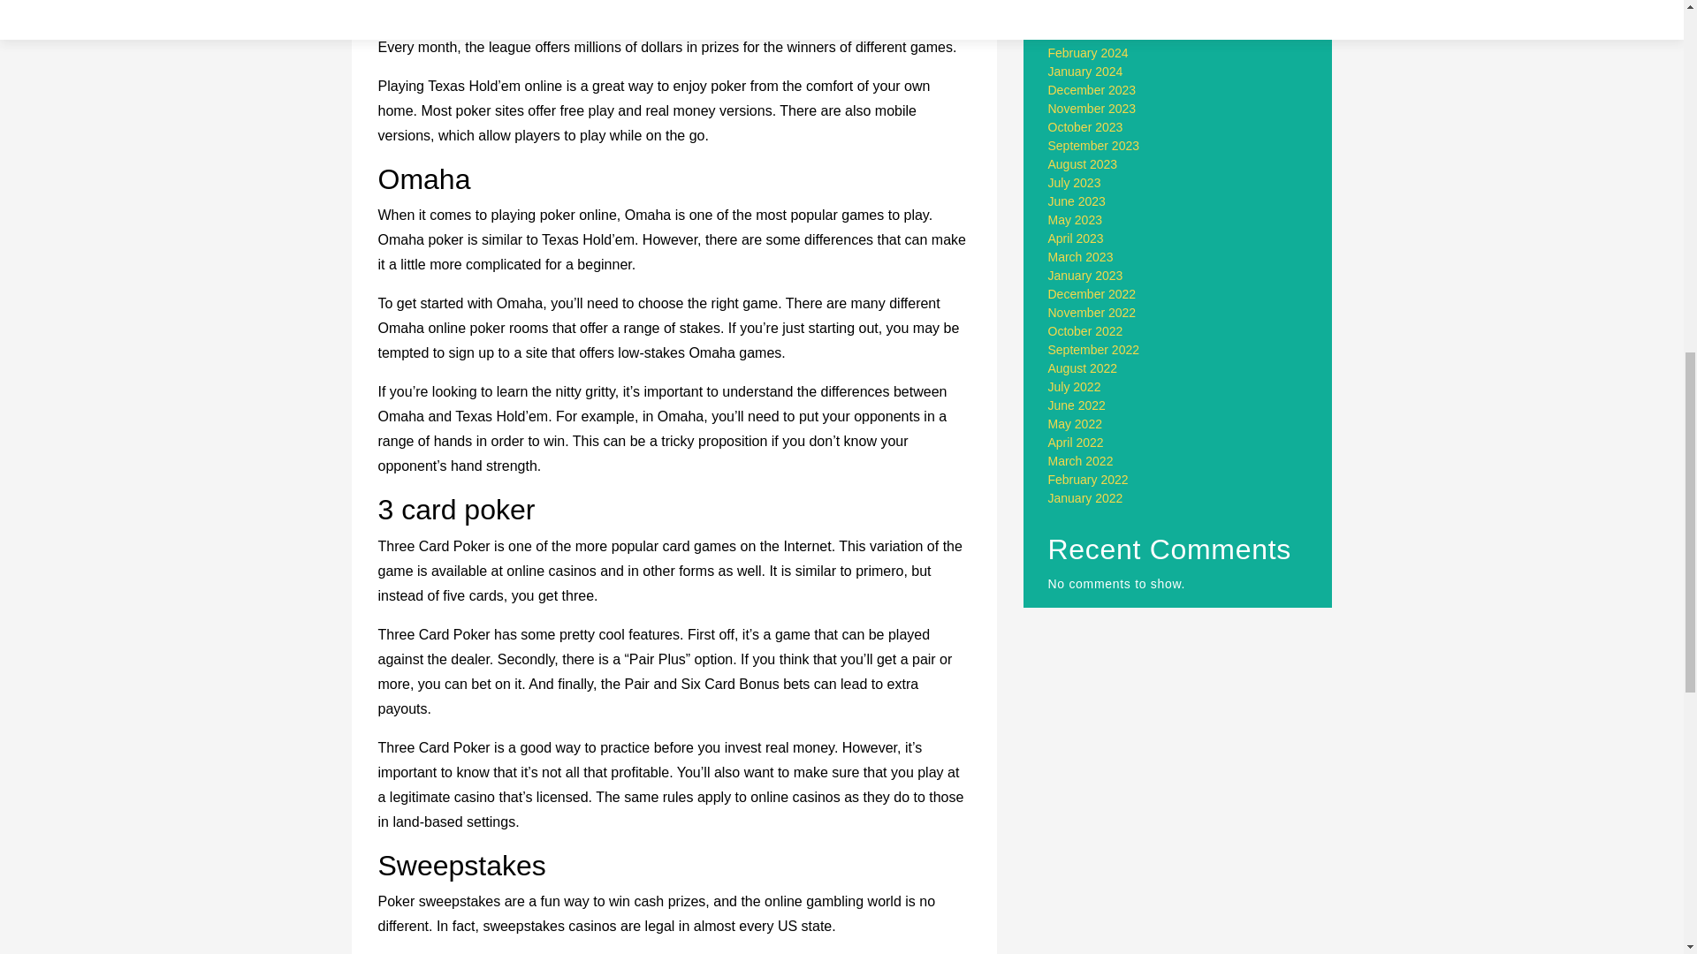 This screenshot has height=954, width=1697. What do you see at coordinates (1085, 331) in the screenshot?
I see `October 2022` at bounding box center [1085, 331].